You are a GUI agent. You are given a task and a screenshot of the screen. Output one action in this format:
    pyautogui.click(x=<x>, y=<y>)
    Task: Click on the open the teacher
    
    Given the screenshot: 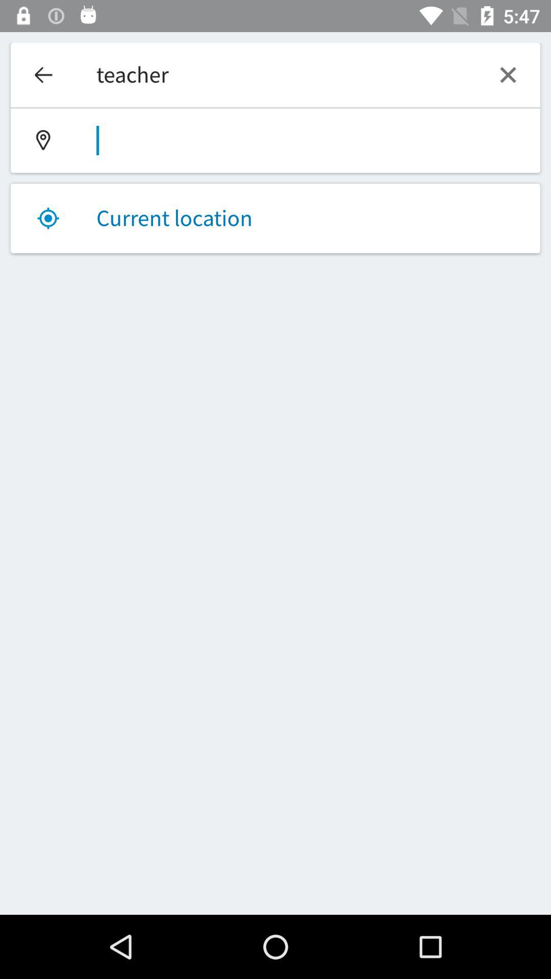 What is the action you would take?
    pyautogui.click(x=275, y=74)
    